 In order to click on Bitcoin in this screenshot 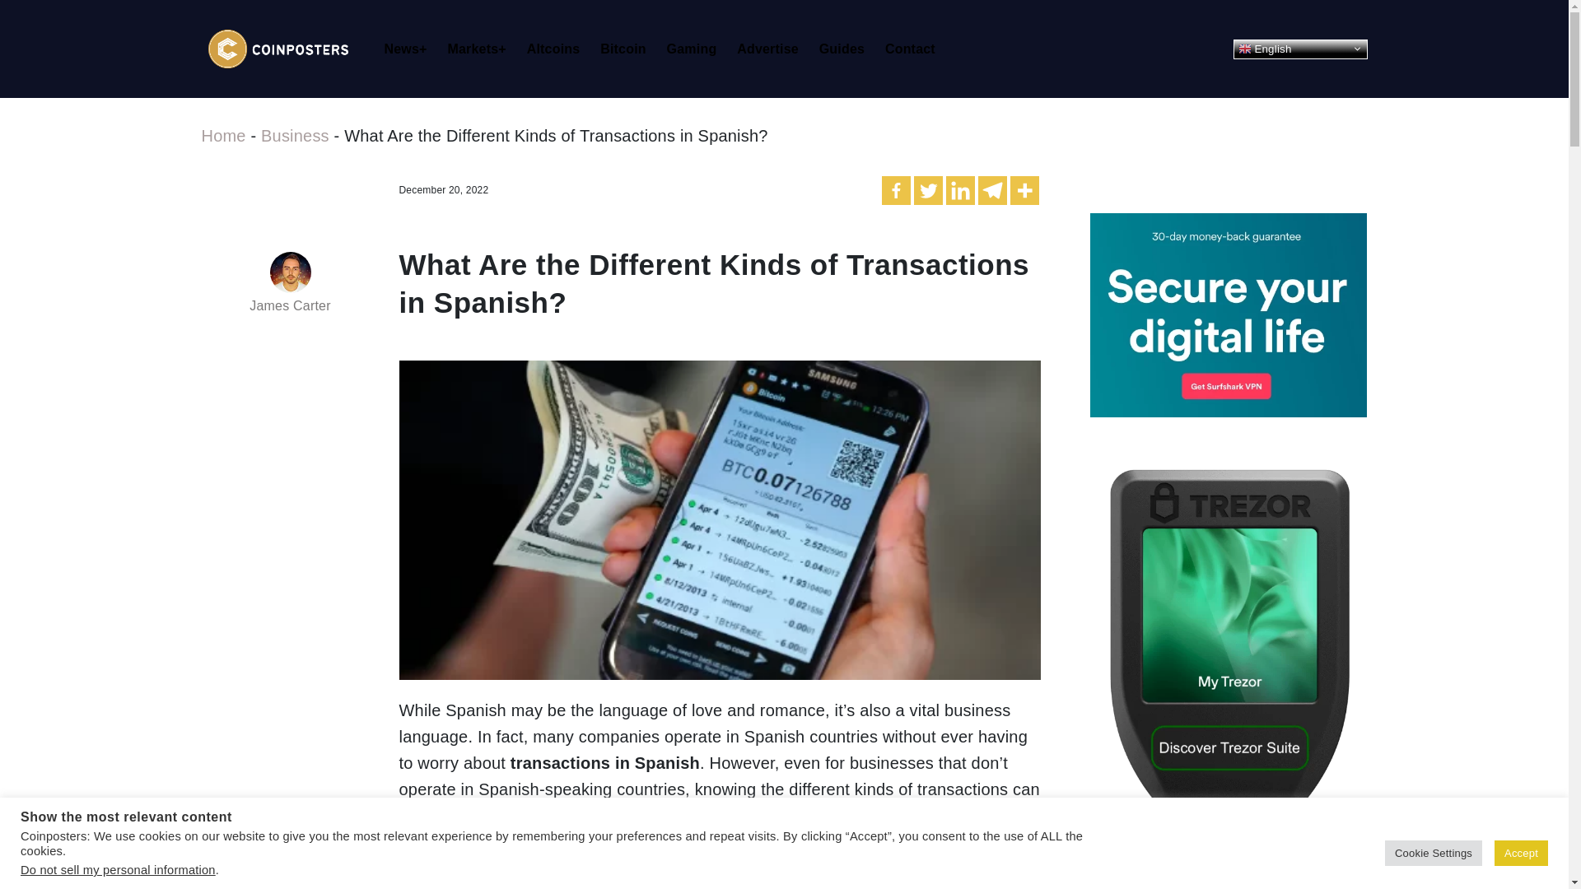, I will do `click(627, 49)`.